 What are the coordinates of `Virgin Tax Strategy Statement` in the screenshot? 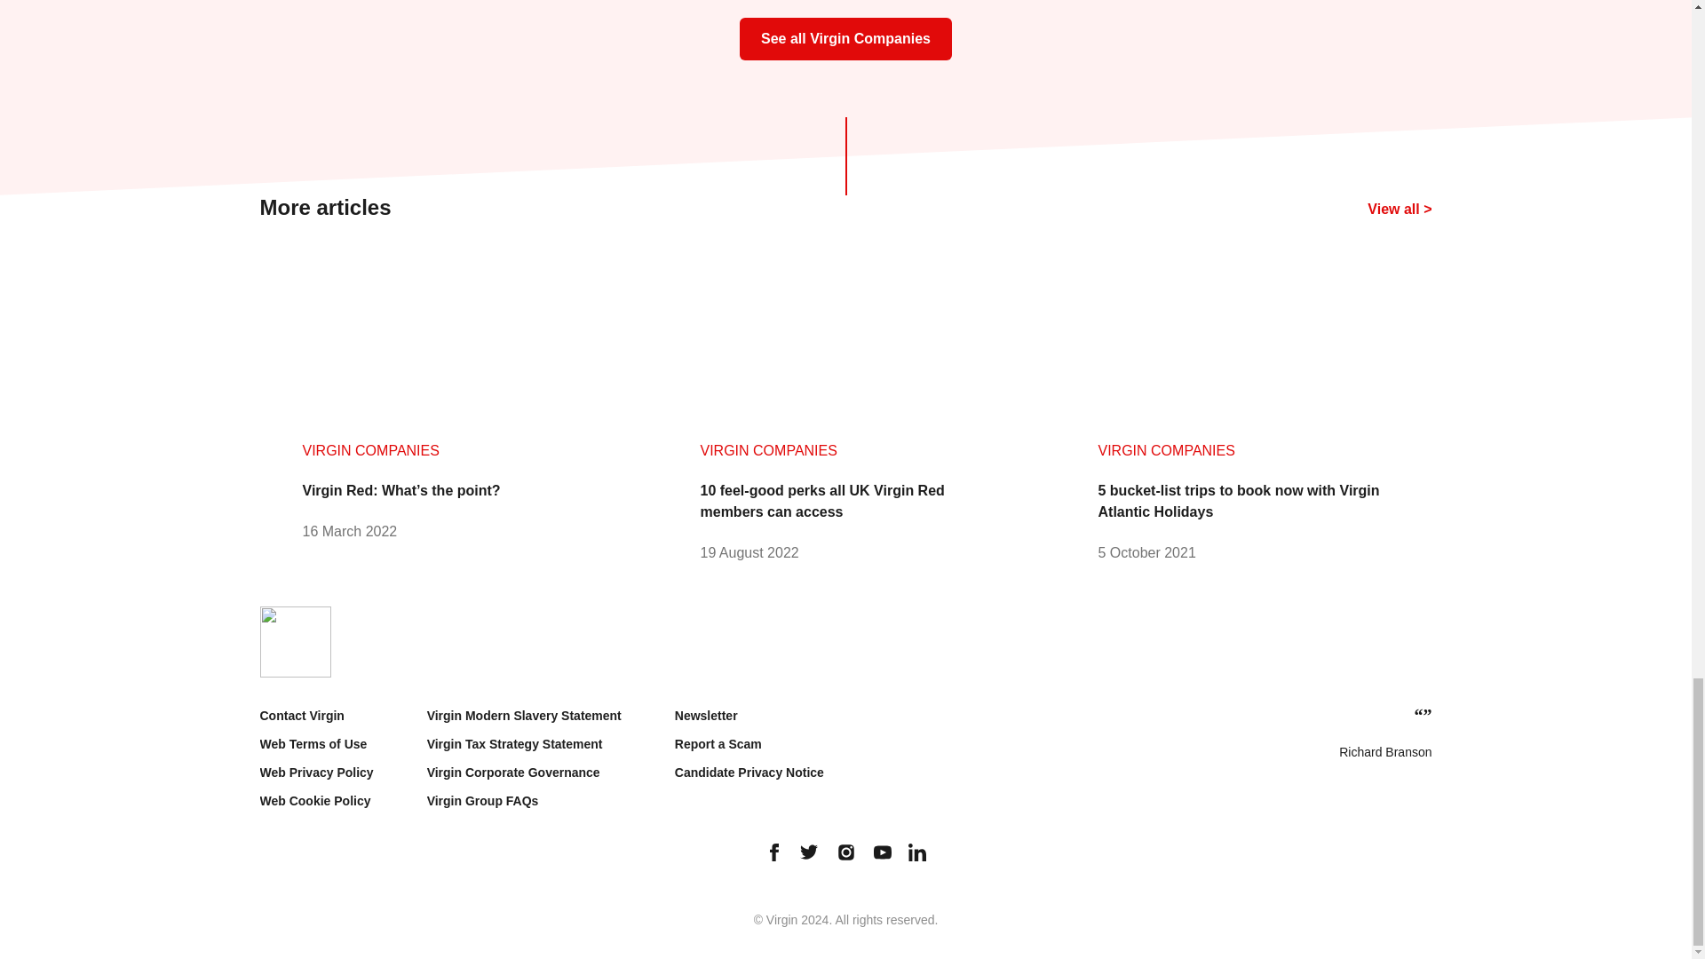 It's located at (515, 744).